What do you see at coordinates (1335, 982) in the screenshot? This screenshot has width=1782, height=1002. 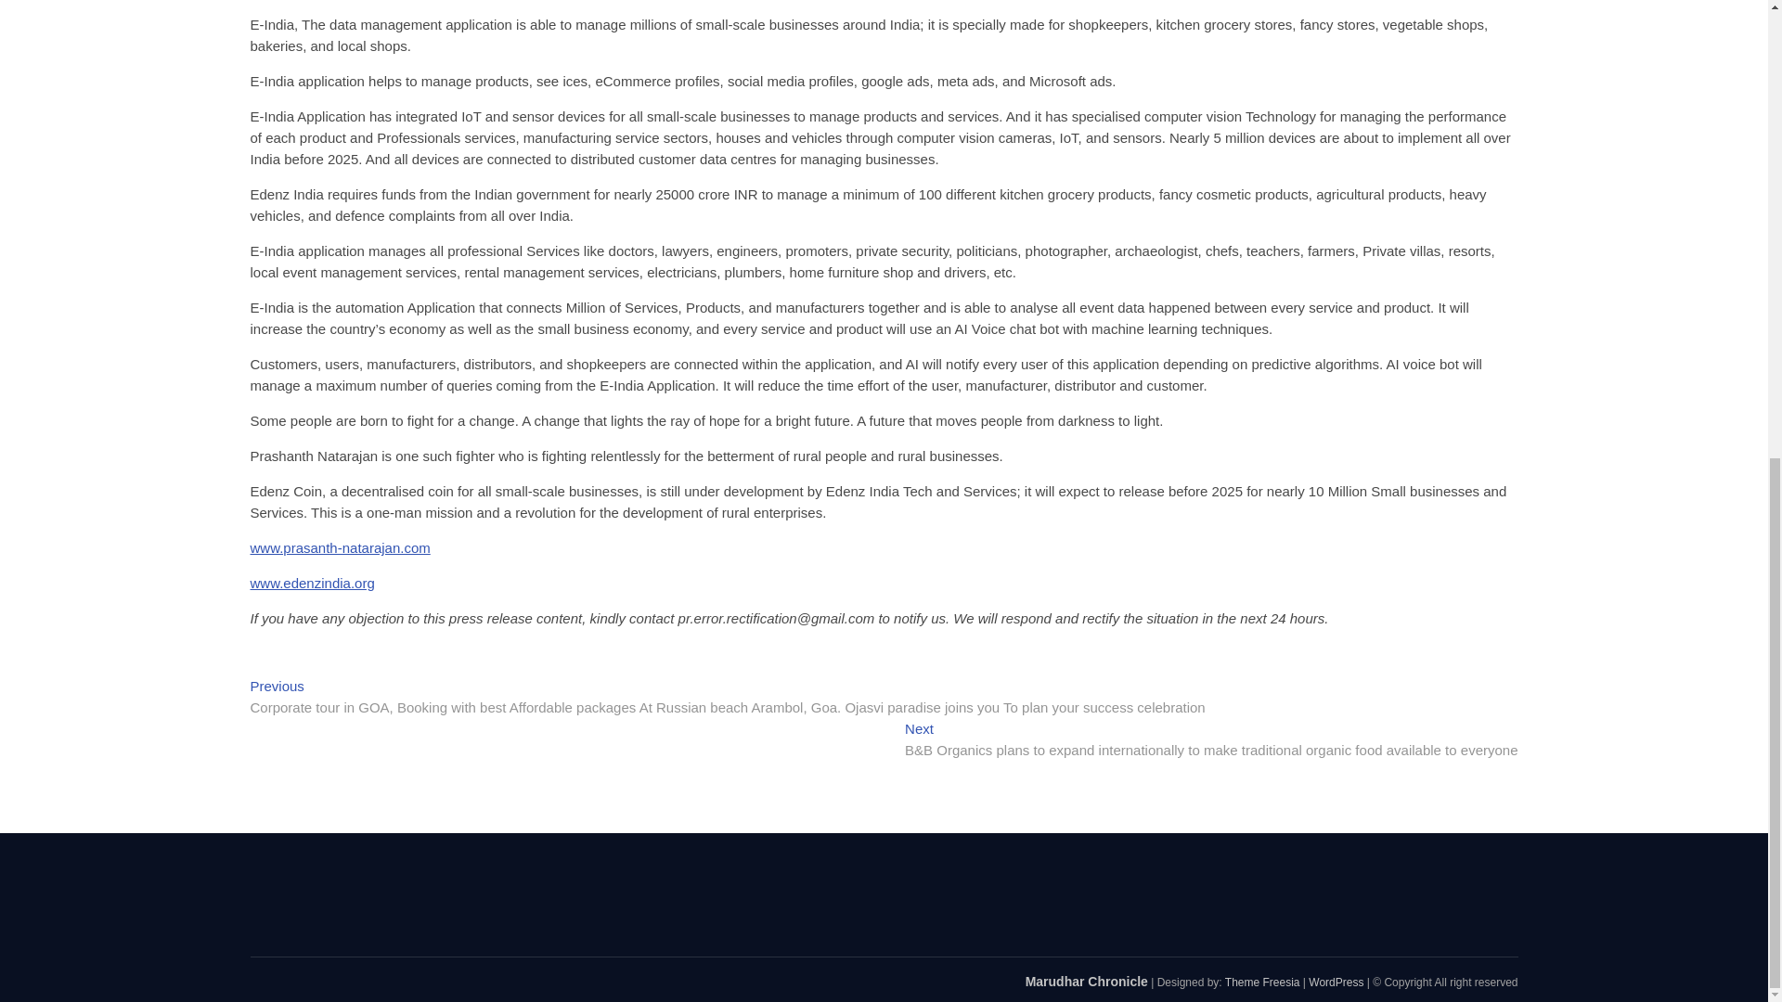 I see `WordPress` at bounding box center [1335, 982].